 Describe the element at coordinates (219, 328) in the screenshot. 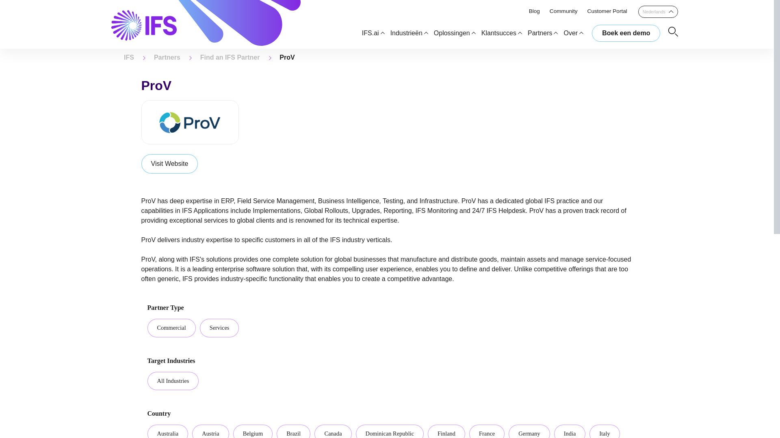

I see `Services` at that location.